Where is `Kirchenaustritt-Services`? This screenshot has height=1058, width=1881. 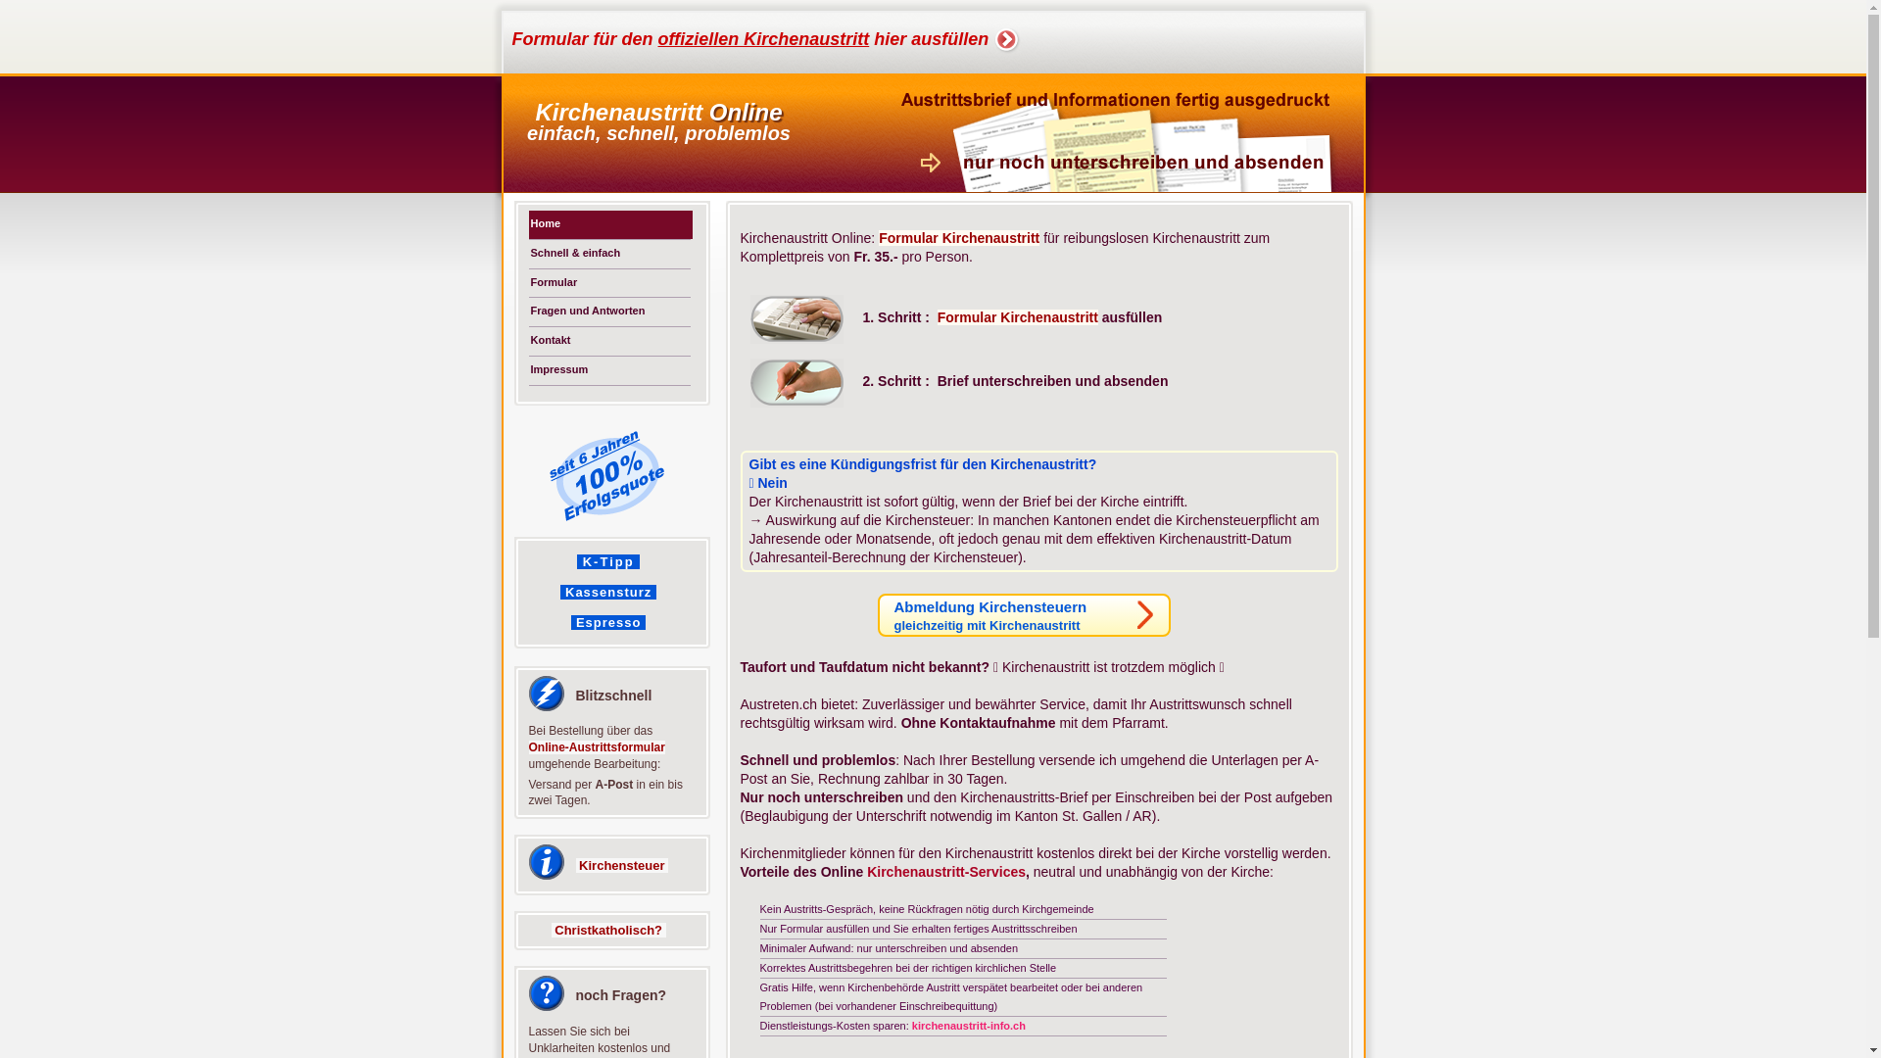 Kirchenaustritt-Services is located at coordinates (946, 872).